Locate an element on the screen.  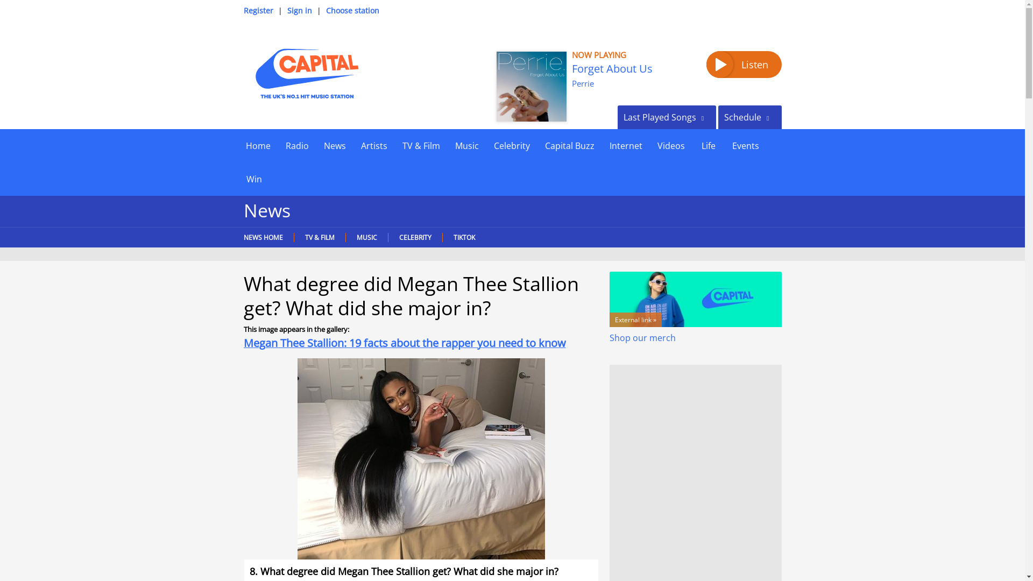
MUSIC is located at coordinates (366, 238).